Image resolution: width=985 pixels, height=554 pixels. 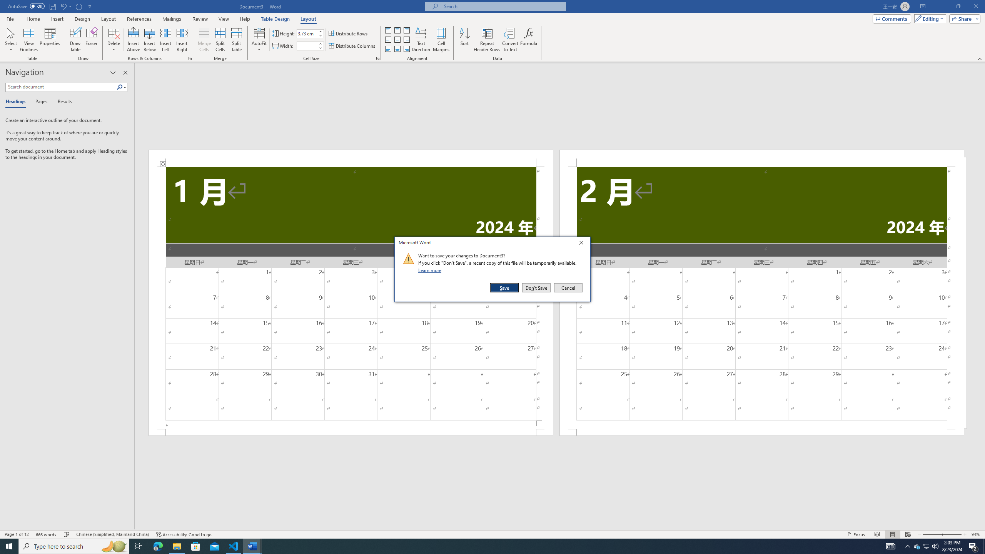 I want to click on Split Table, so click(x=927, y=546).